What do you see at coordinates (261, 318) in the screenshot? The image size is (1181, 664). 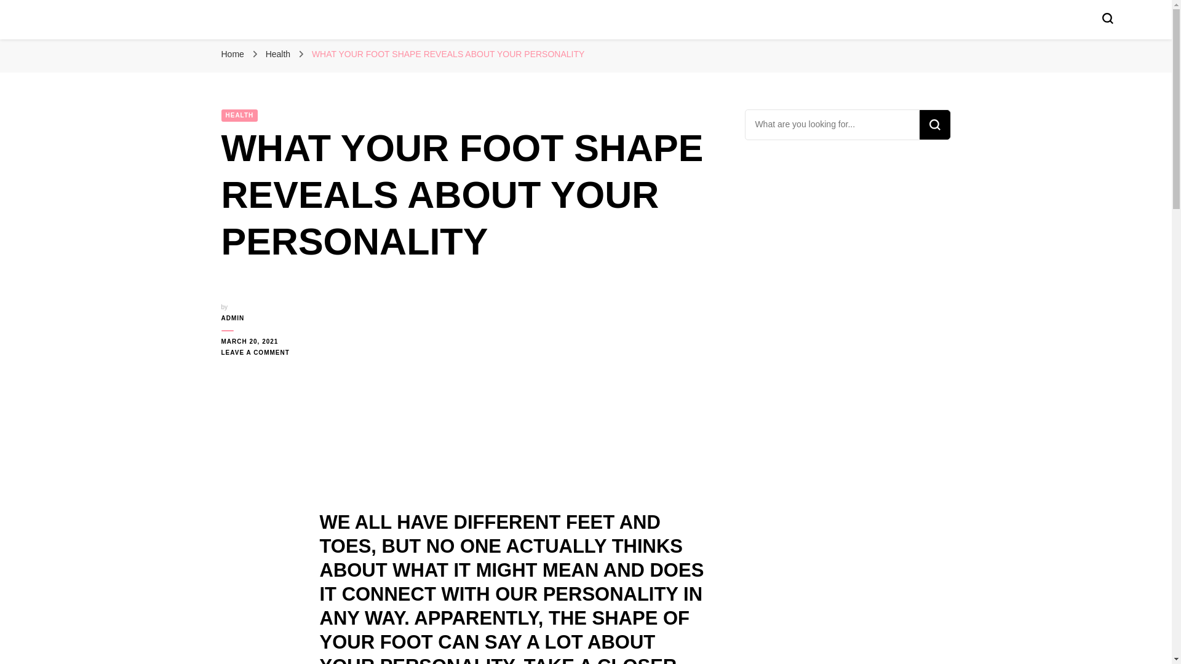 I see `ADMIN` at bounding box center [261, 318].